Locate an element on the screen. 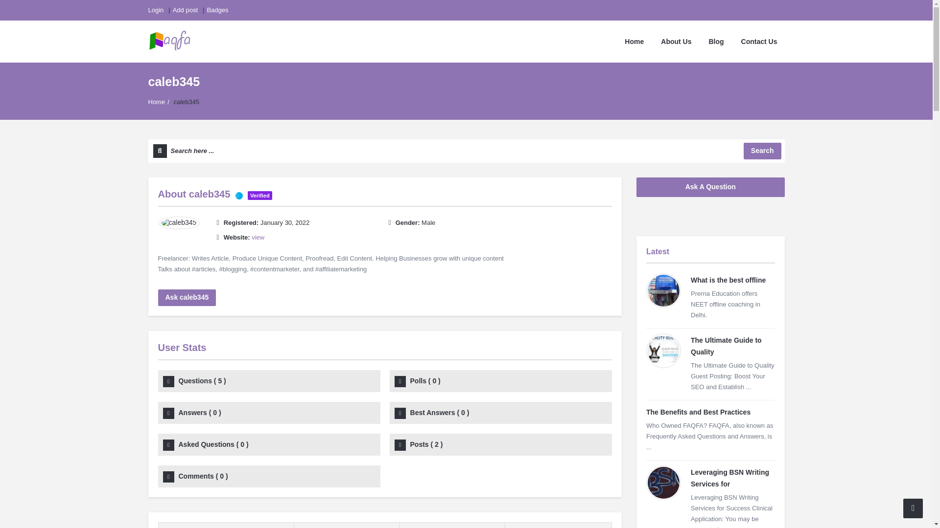 This screenshot has width=940, height=528. What is the best offline NEET coaching in Delhi? is located at coordinates (663, 290).